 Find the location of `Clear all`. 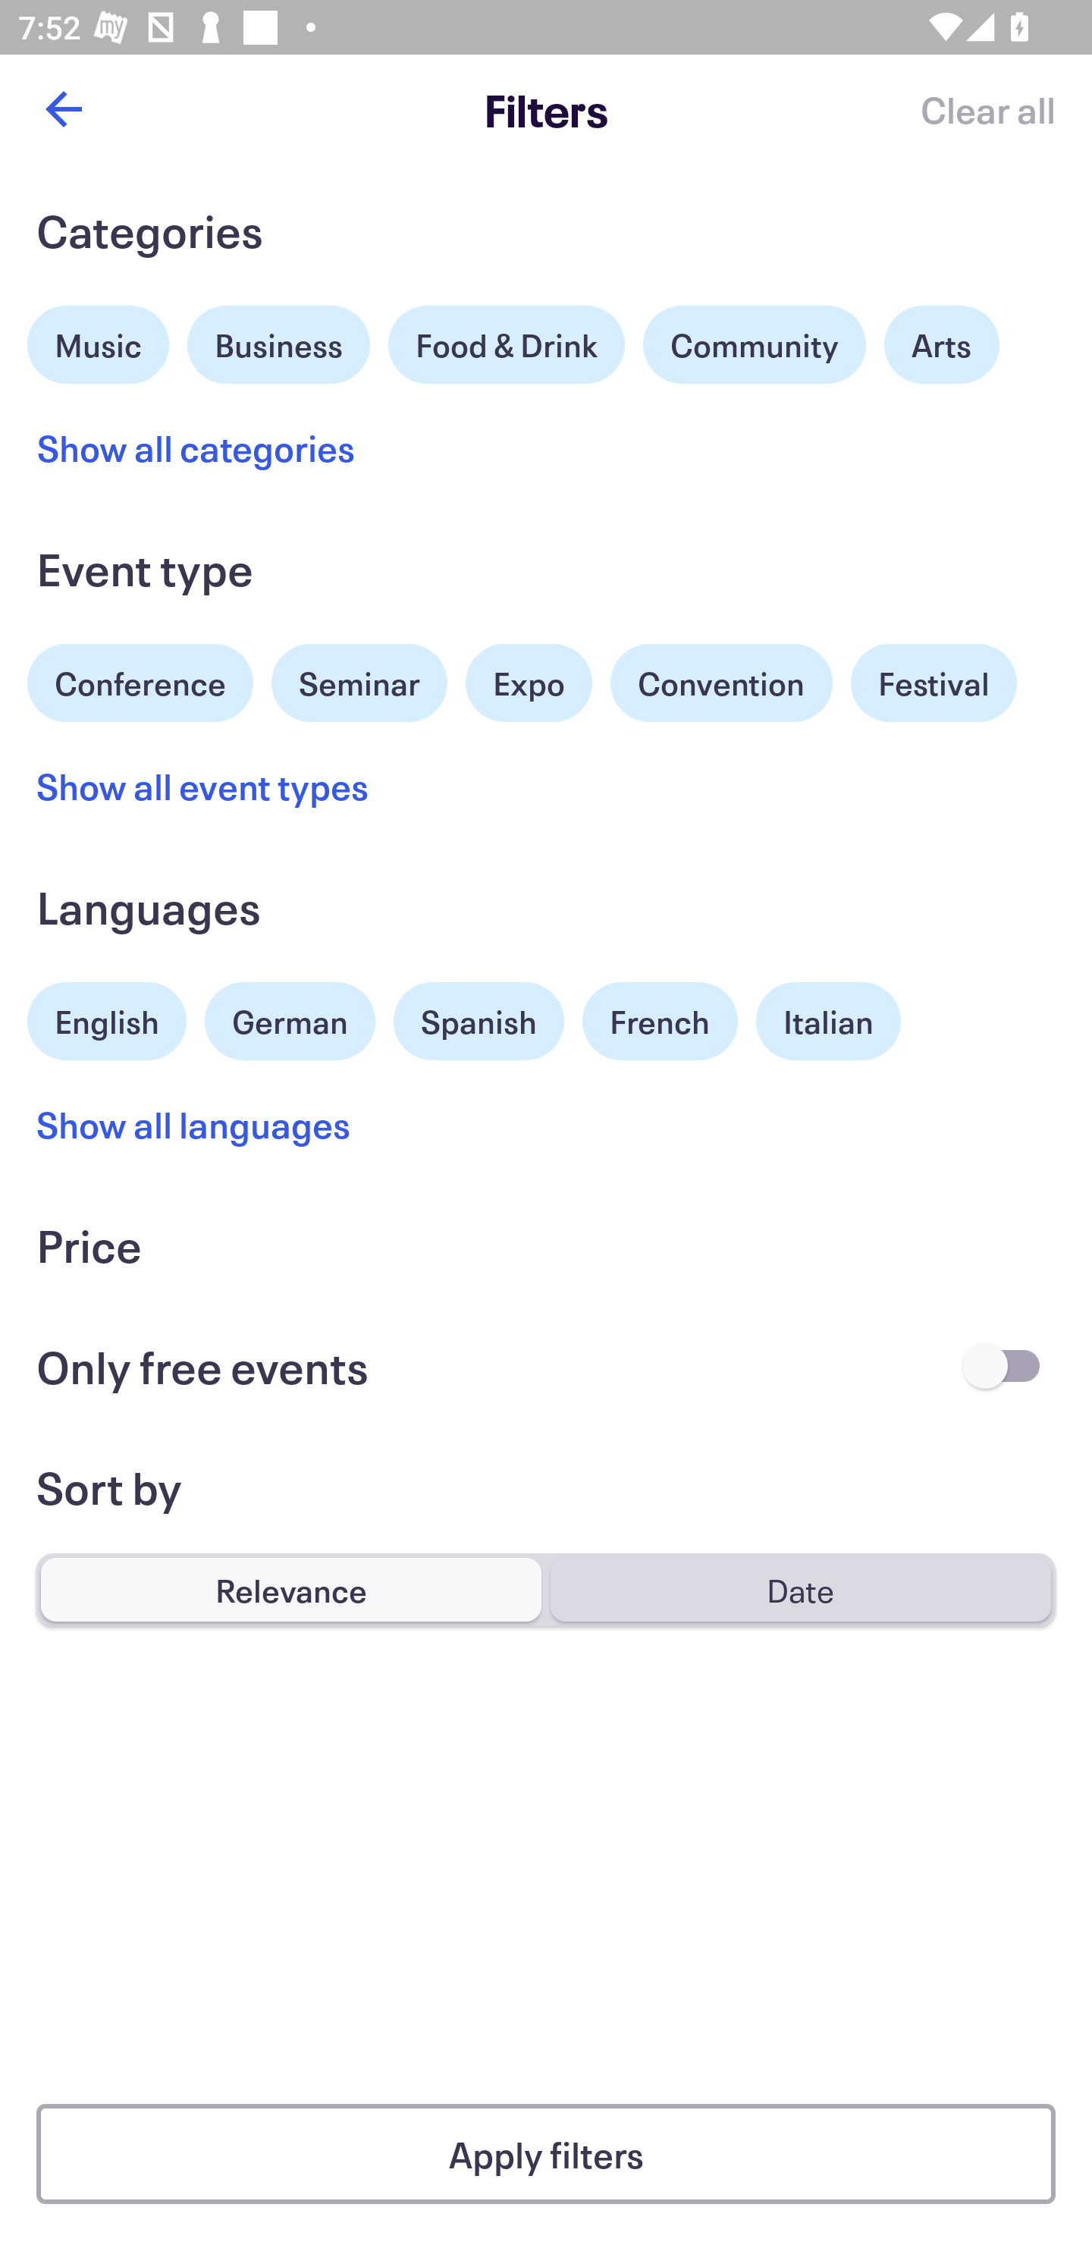

Clear all is located at coordinates (987, 109).